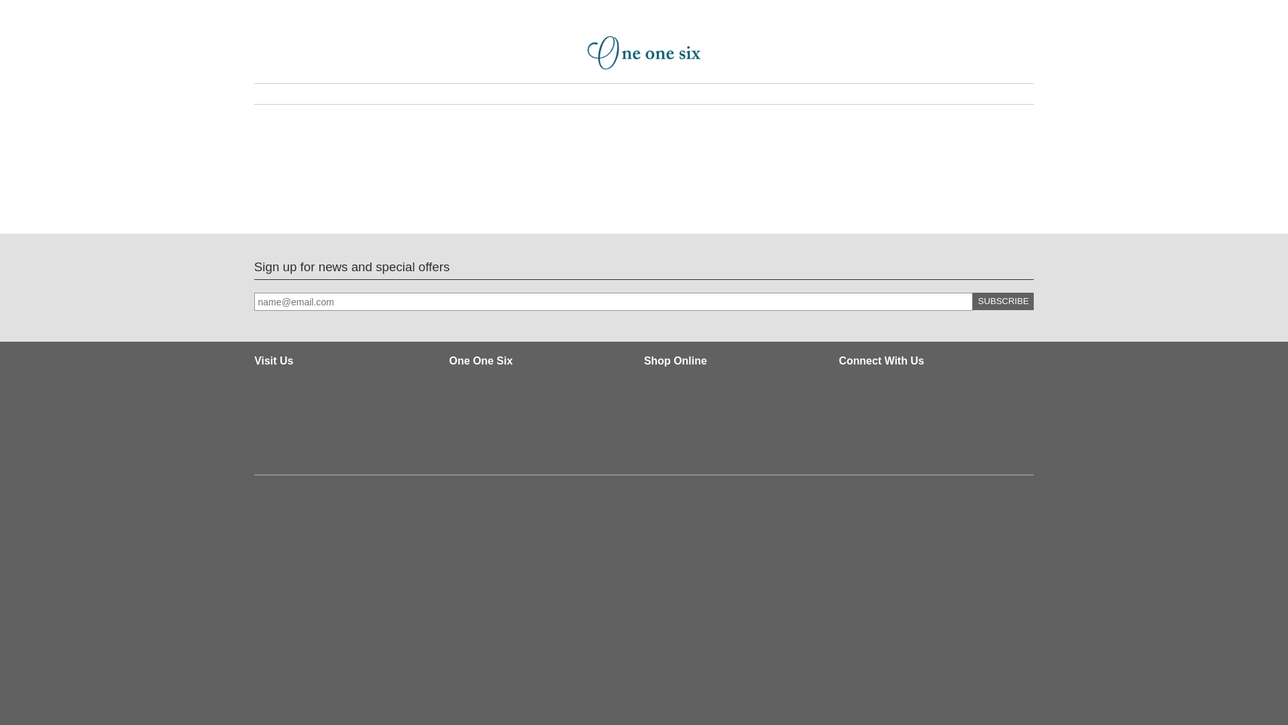  I want to click on Subscribe, so click(1004, 301).